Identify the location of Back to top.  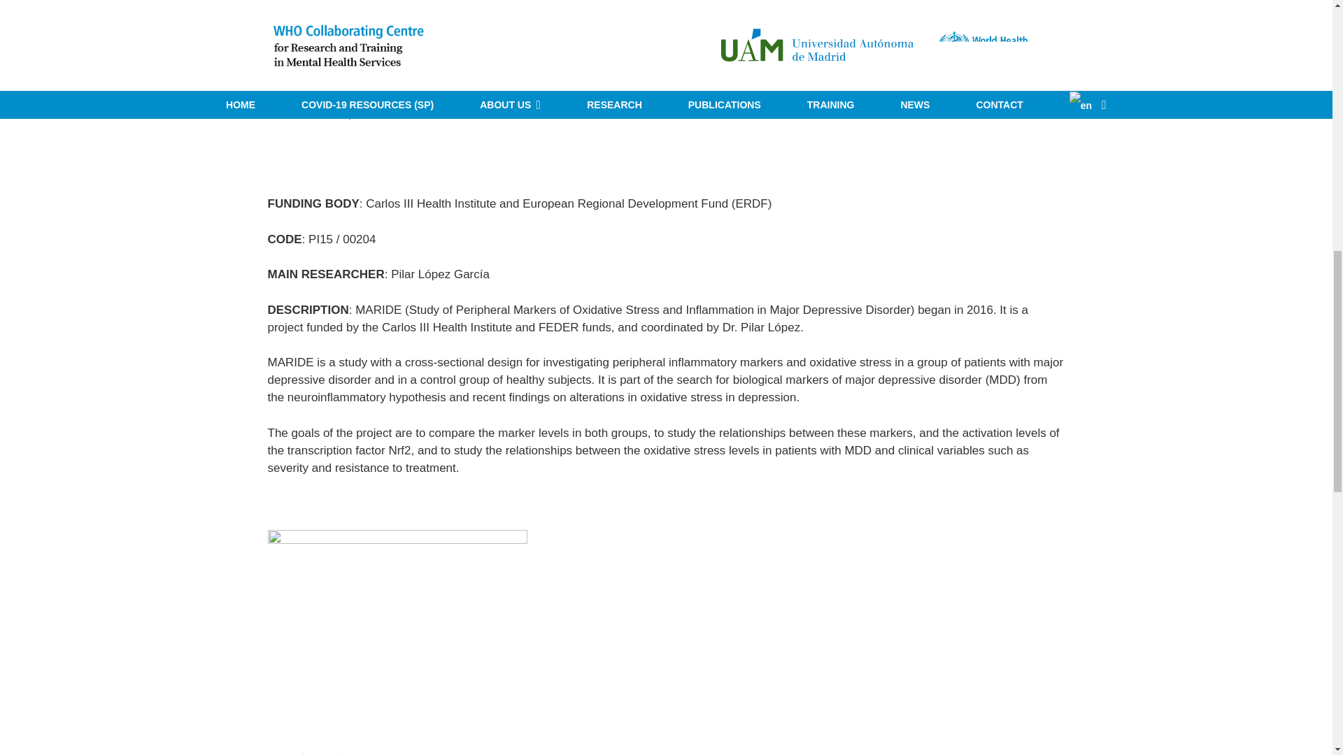
(1304, 31).